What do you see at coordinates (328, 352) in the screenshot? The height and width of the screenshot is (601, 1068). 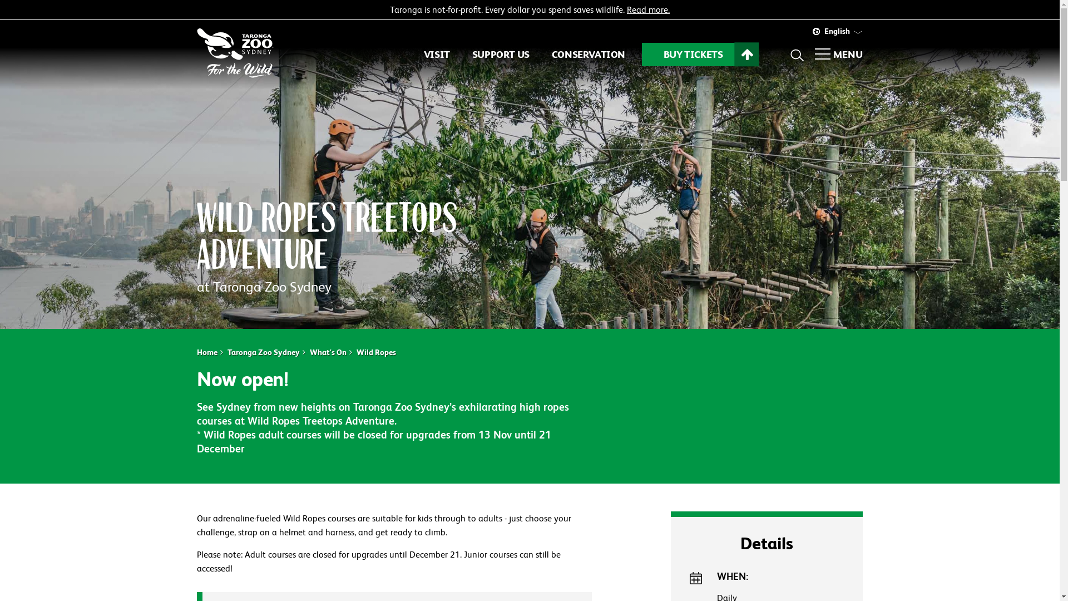 I see `What's On` at bounding box center [328, 352].